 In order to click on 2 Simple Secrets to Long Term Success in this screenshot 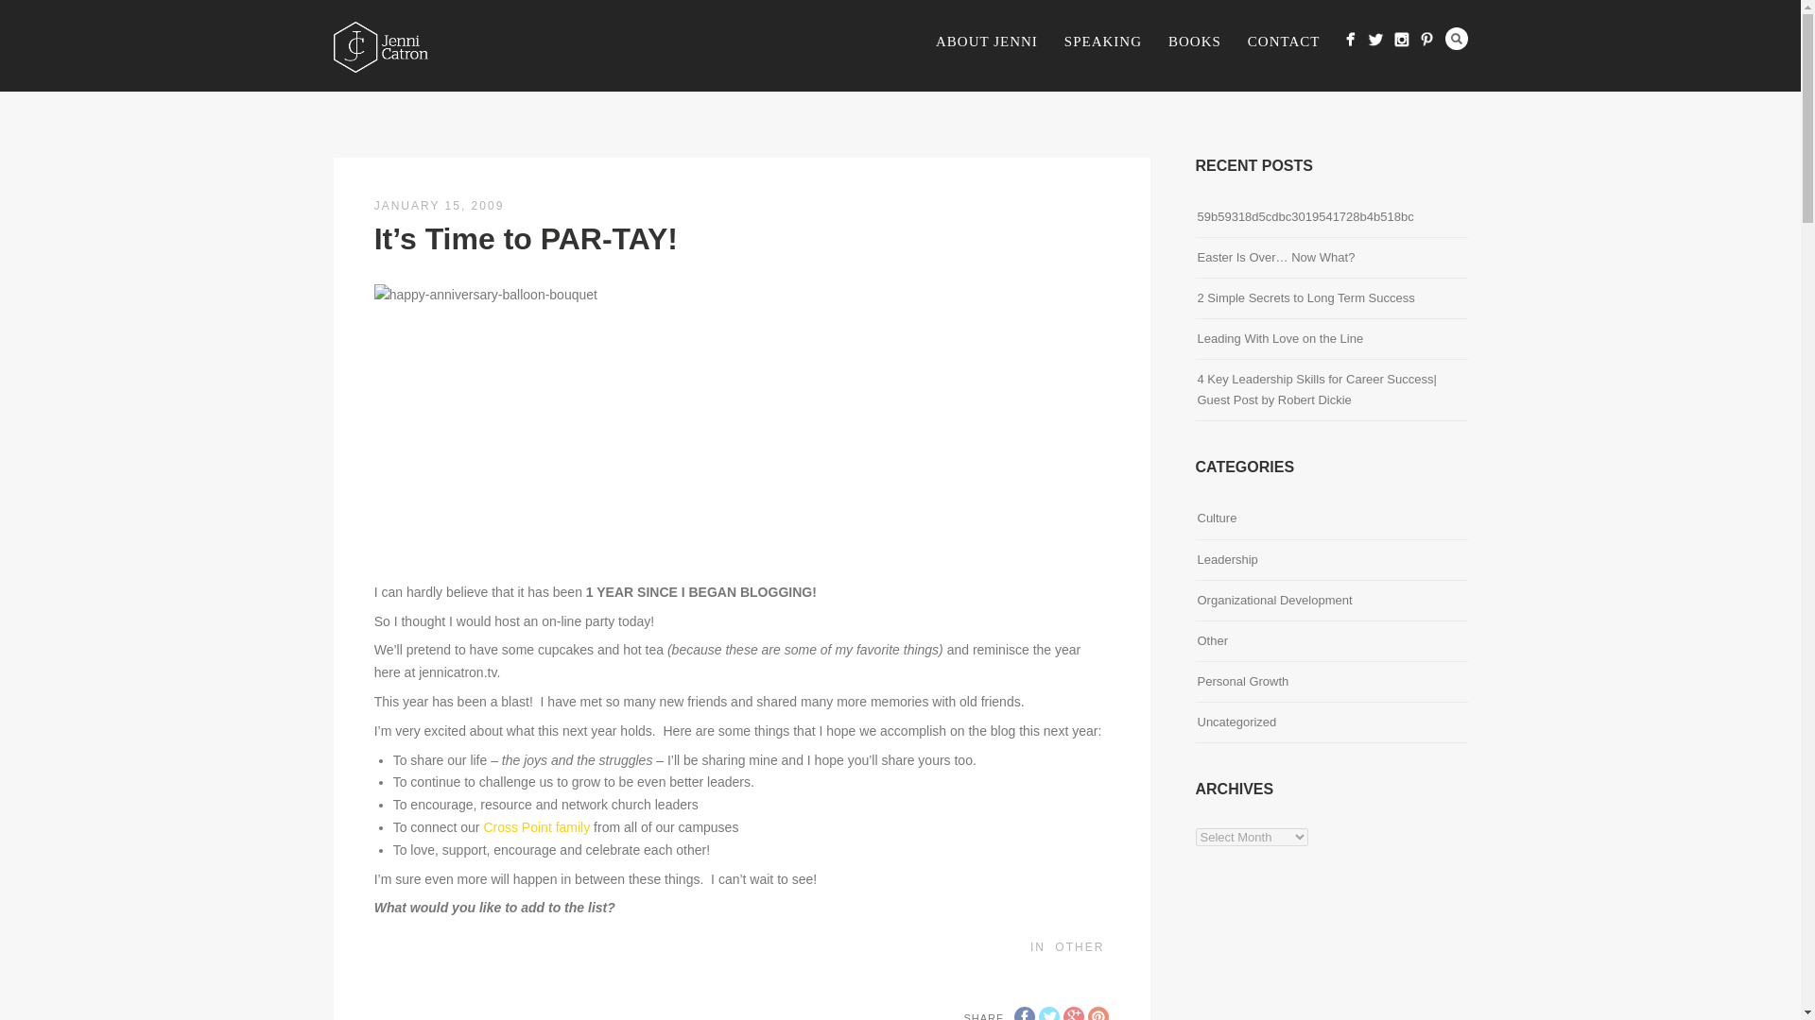, I will do `click(1305, 298)`.